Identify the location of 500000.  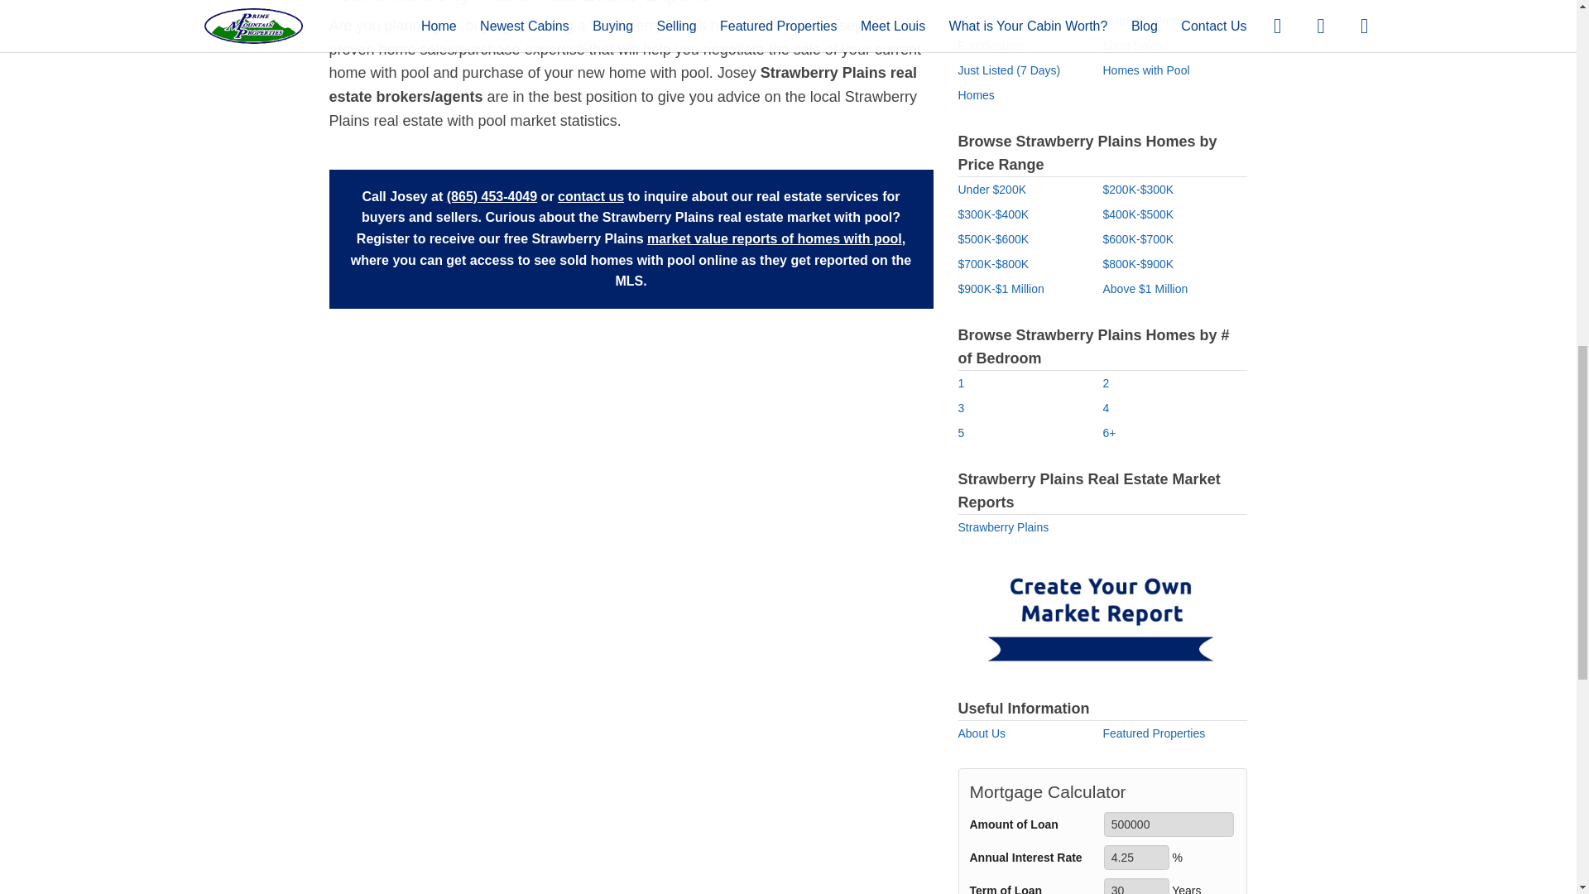
(1169, 824).